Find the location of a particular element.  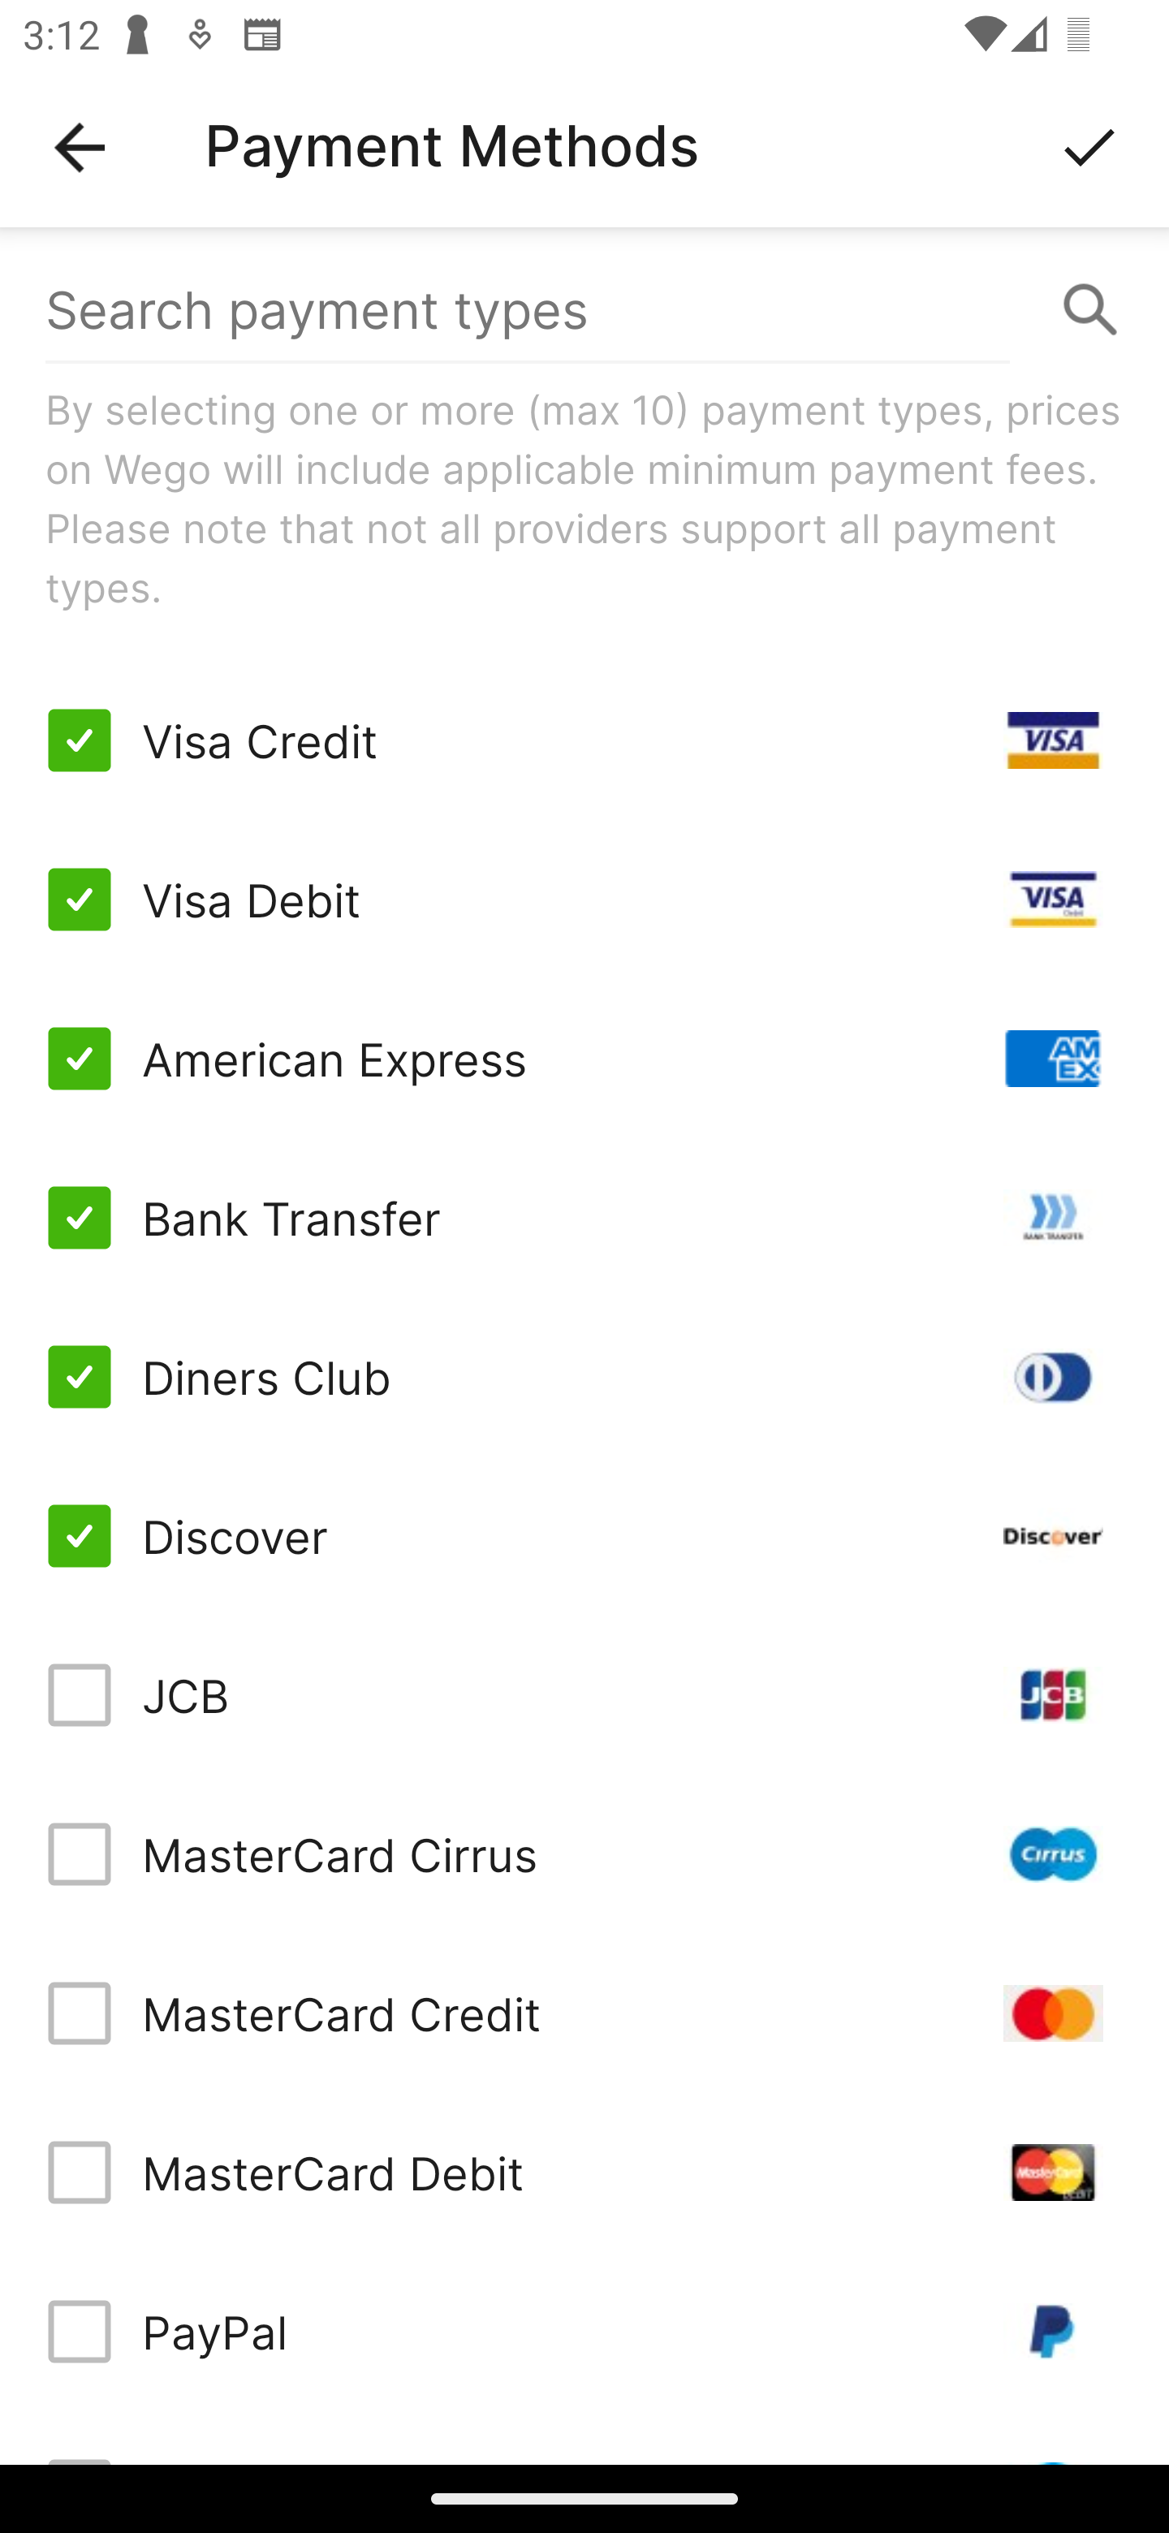

MasterCard Cirrus is located at coordinates (584, 1854).